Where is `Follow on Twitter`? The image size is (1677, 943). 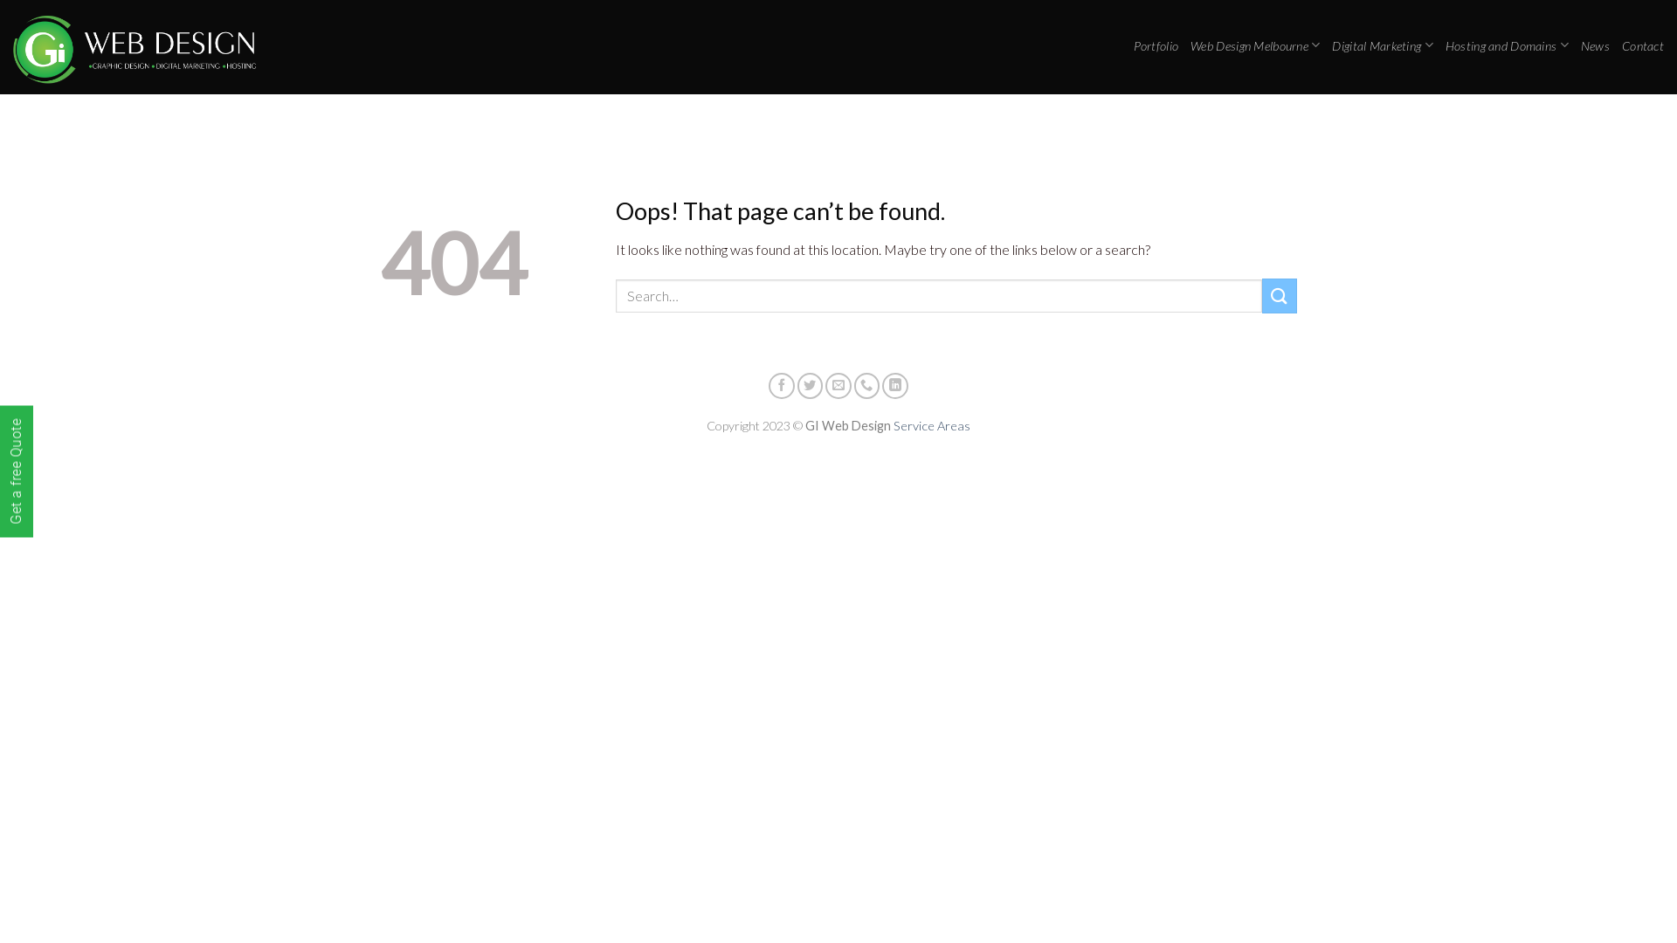
Follow on Twitter is located at coordinates (811, 386).